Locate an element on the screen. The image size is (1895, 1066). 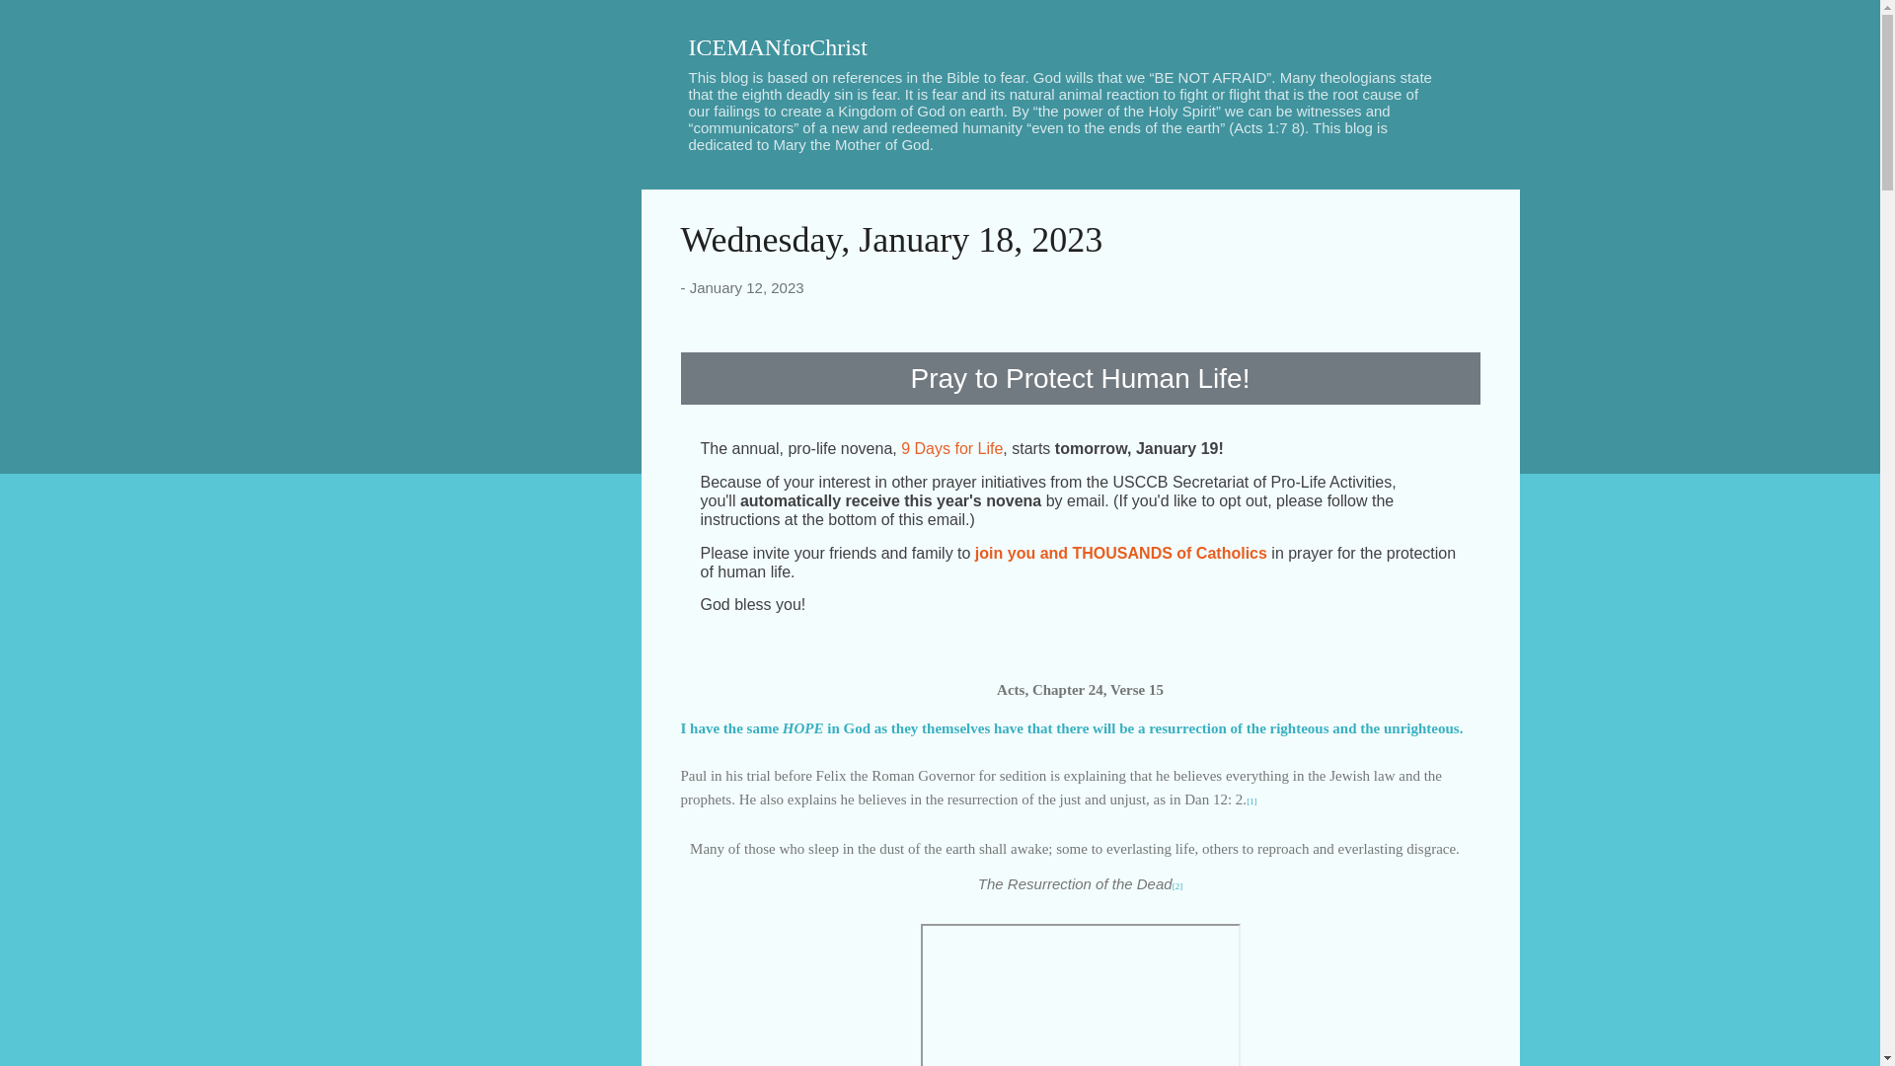
9 Days for Life is located at coordinates (951, 448).